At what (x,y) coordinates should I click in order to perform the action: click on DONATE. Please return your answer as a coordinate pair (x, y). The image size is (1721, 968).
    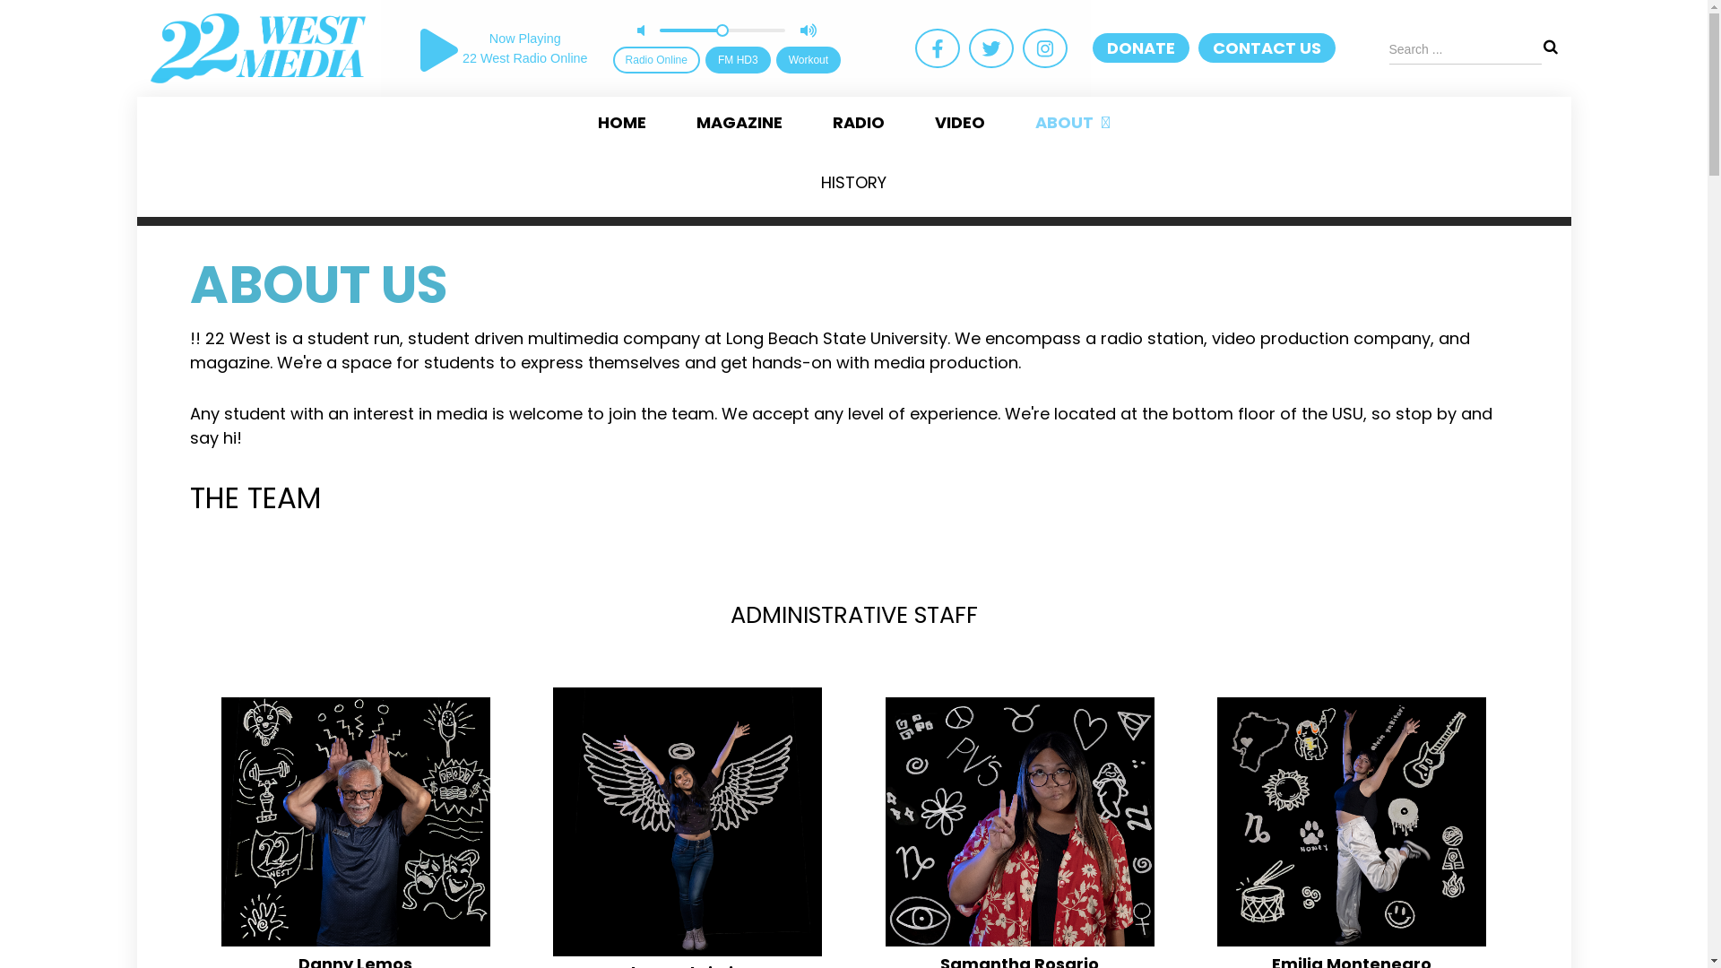
    Looking at the image, I should click on (1141, 48).